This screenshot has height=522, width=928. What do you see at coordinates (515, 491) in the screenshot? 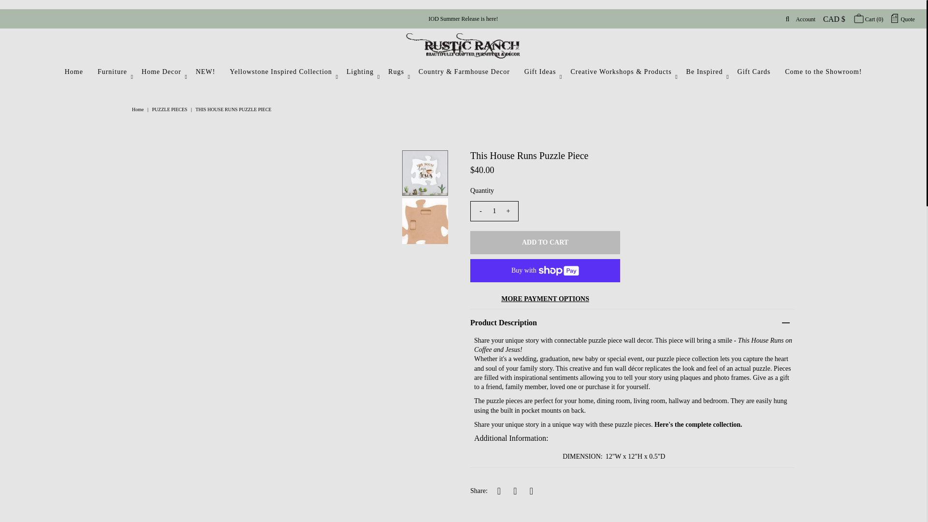
I see `Share on Twitter` at bounding box center [515, 491].